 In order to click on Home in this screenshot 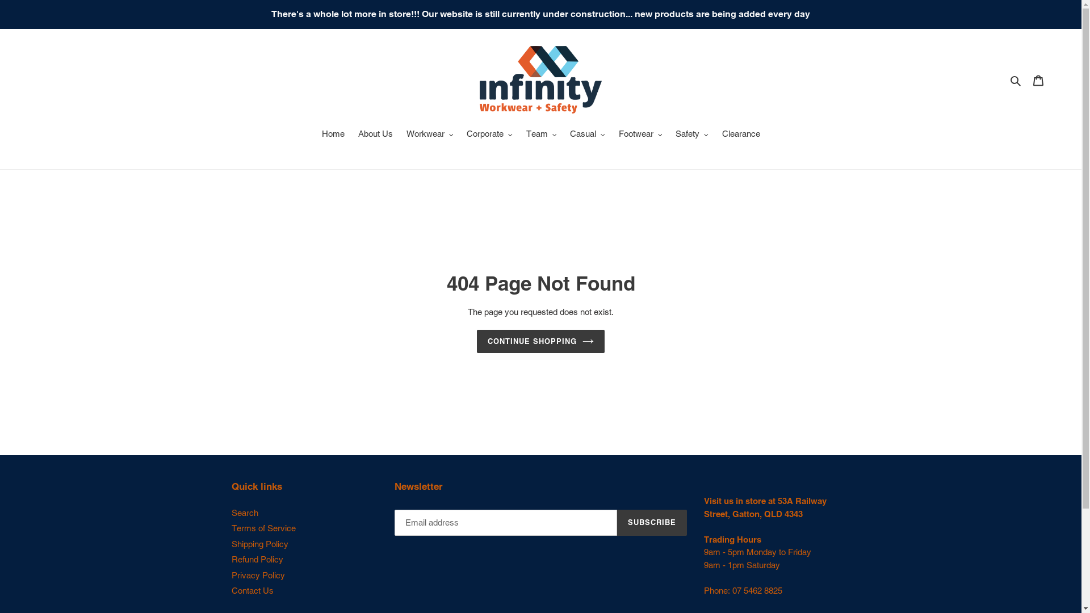, I will do `click(333, 135)`.